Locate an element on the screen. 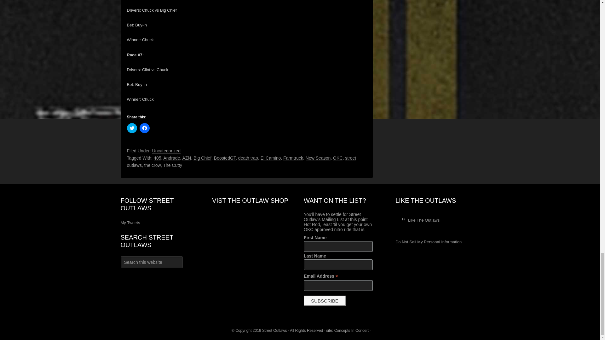 This screenshot has width=605, height=340. the crow is located at coordinates (153, 165).